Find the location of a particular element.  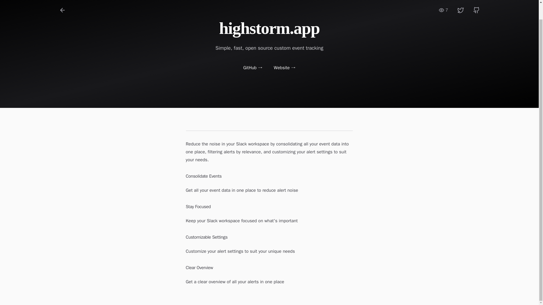

Consolidate Events is located at coordinates (269, 176).